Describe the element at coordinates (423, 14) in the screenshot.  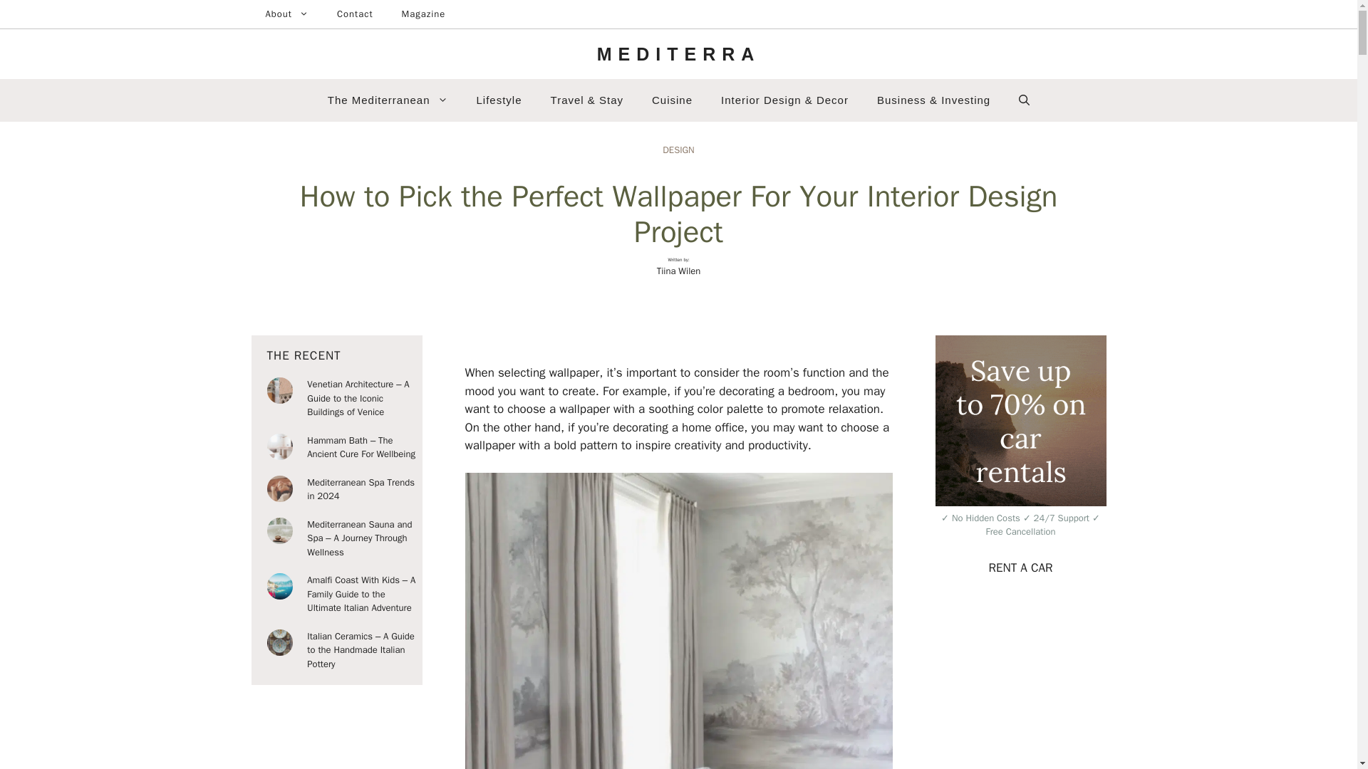
I see `Magazine` at that location.